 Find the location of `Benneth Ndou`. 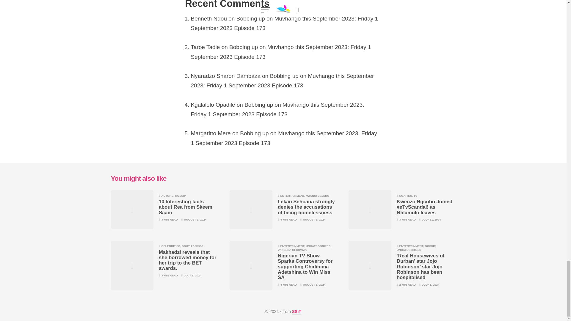

Benneth Ndou is located at coordinates (209, 18).